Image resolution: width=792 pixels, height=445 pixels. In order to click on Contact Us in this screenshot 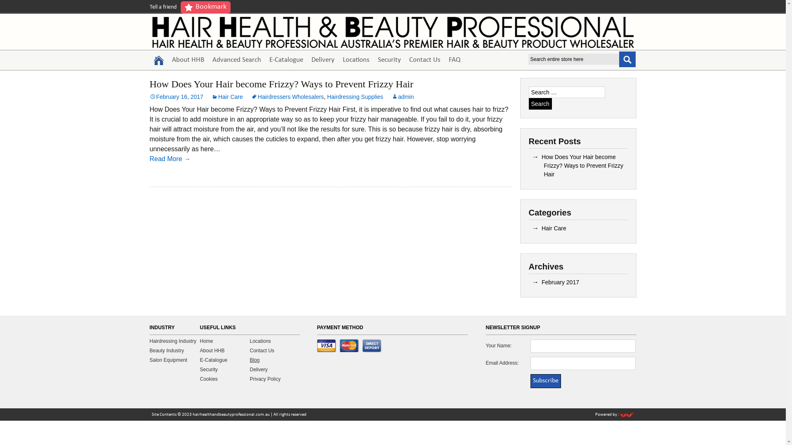, I will do `click(262, 351)`.